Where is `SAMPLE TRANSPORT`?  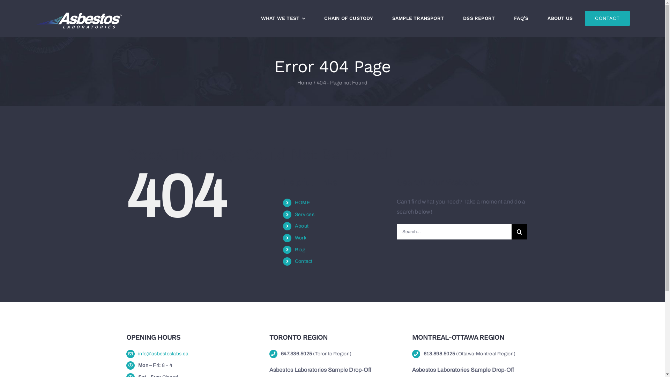 SAMPLE TRANSPORT is located at coordinates (418, 18).